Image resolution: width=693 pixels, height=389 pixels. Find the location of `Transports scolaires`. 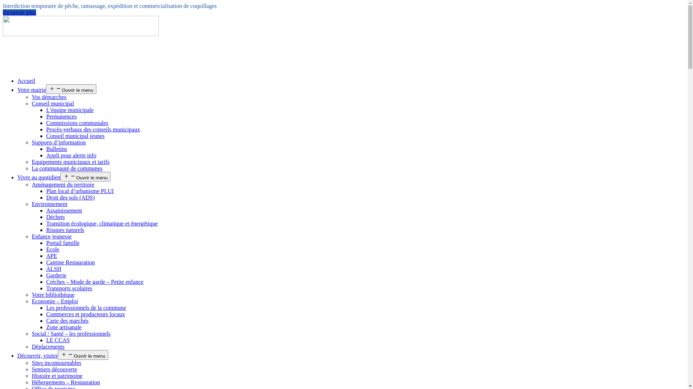

Transports scolaires is located at coordinates (69, 288).